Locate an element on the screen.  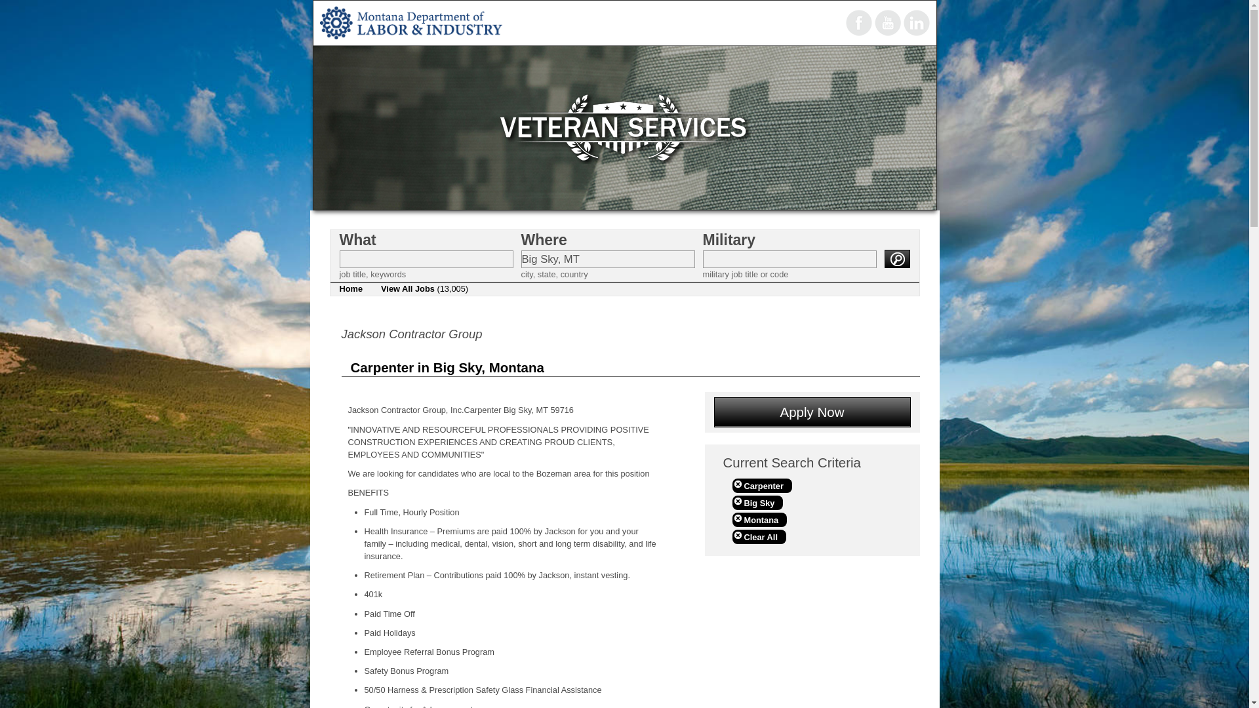
Clear All is located at coordinates (758, 536).